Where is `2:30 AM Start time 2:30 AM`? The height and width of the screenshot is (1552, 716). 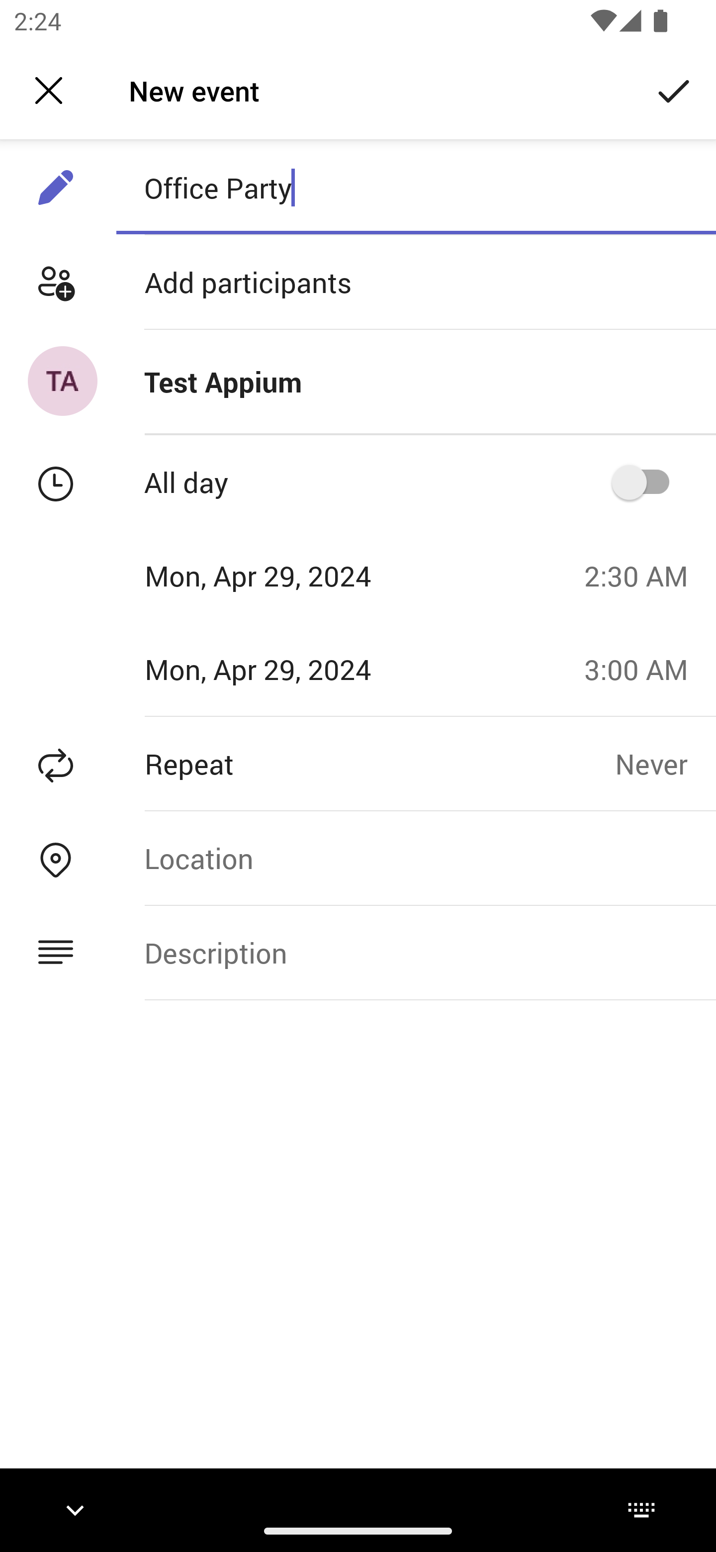
2:30 AM Start time 2:30 AM is located at coordinates (643, 576).